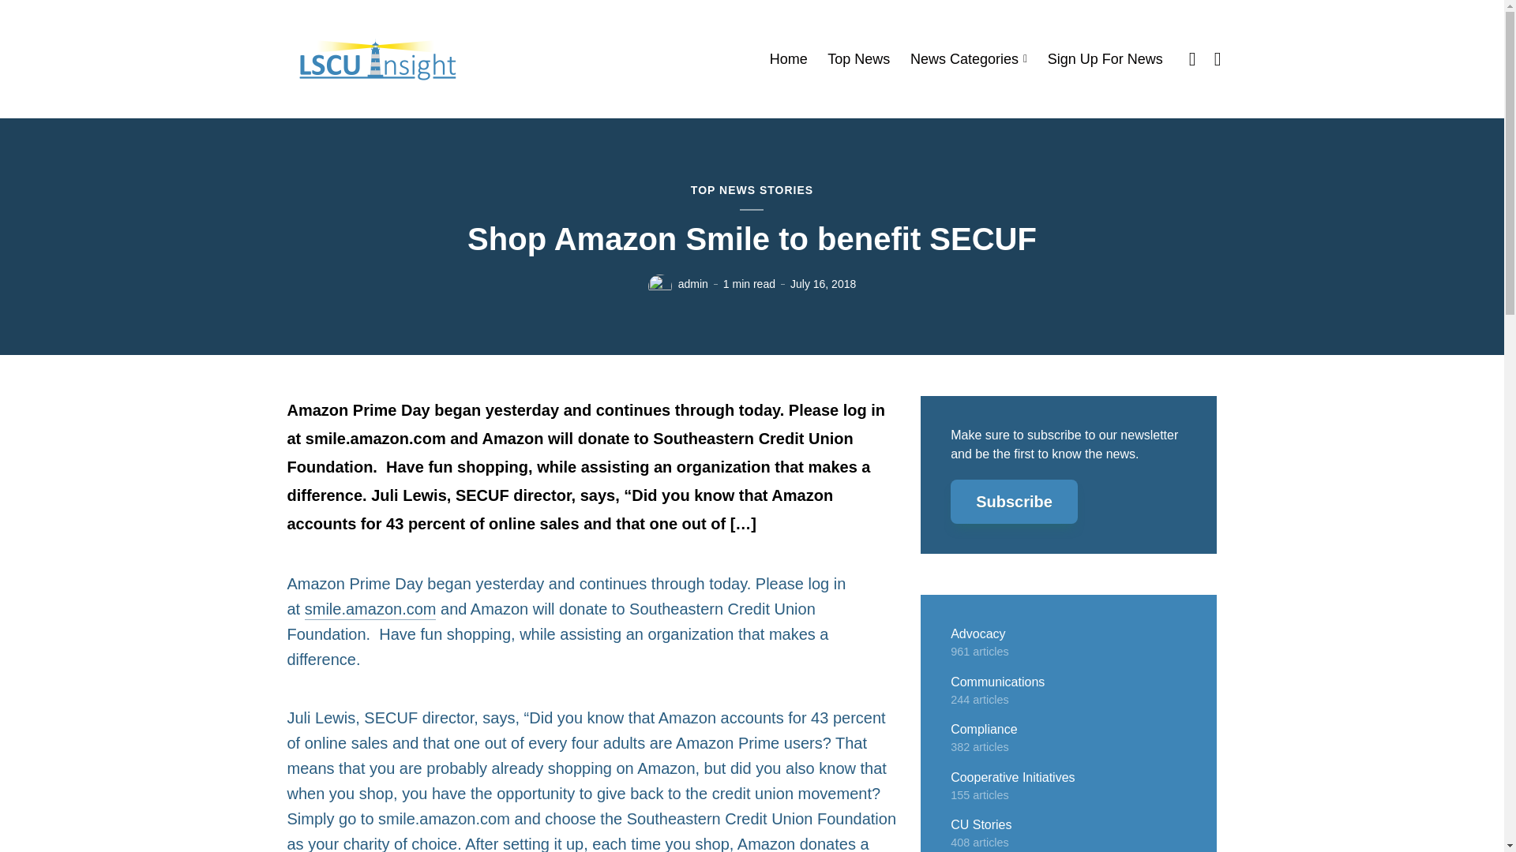 The width and height of the screenshot is (1516, 852). I want to click on admin, so click(692, 284).